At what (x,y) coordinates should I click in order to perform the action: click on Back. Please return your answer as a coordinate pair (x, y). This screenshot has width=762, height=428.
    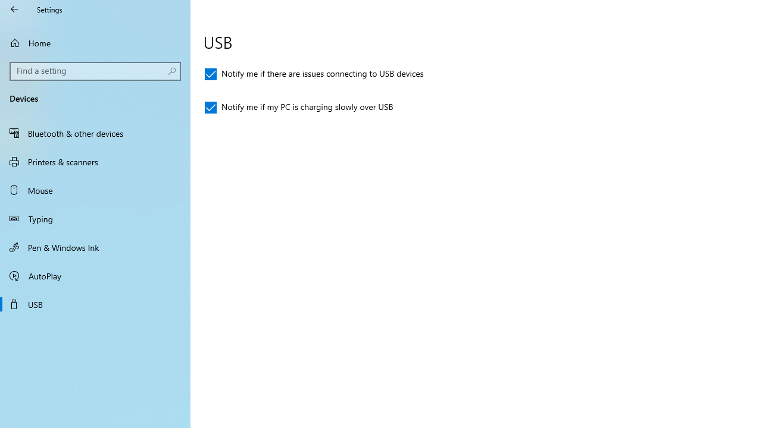
    Looking at the image, I should click on (14, 10).